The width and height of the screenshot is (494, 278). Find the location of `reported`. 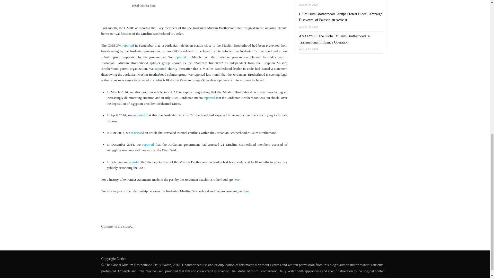

reported is located at coordinates (128, 45).